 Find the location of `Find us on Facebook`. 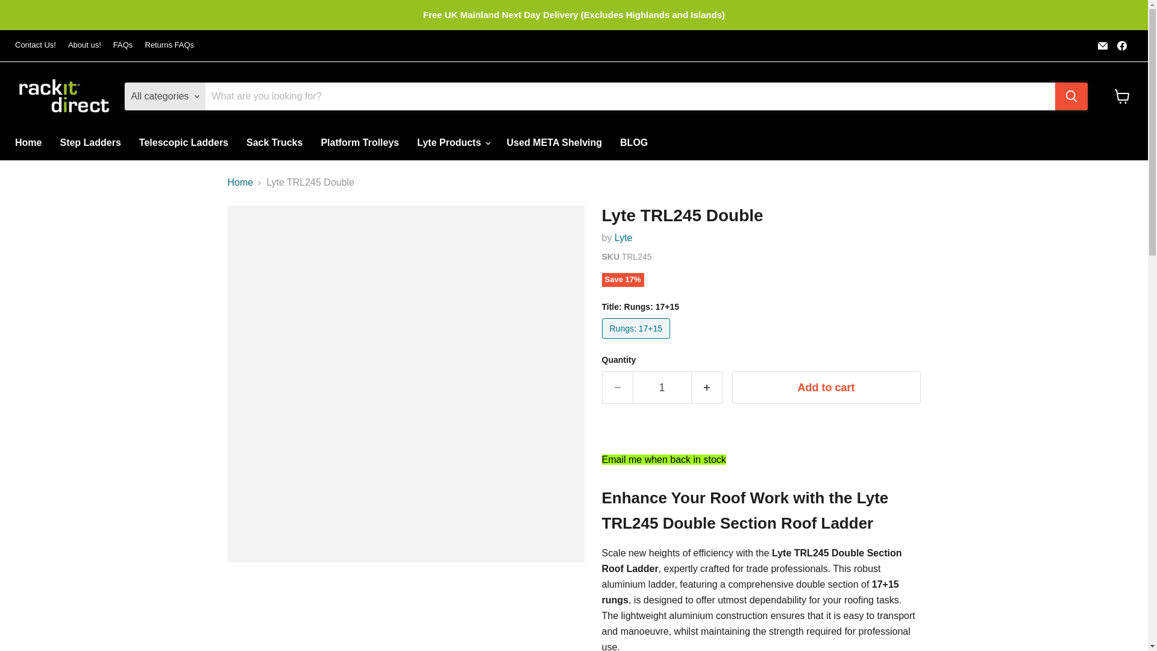

Find us on Facebook is located at coordinates (1121, 45).